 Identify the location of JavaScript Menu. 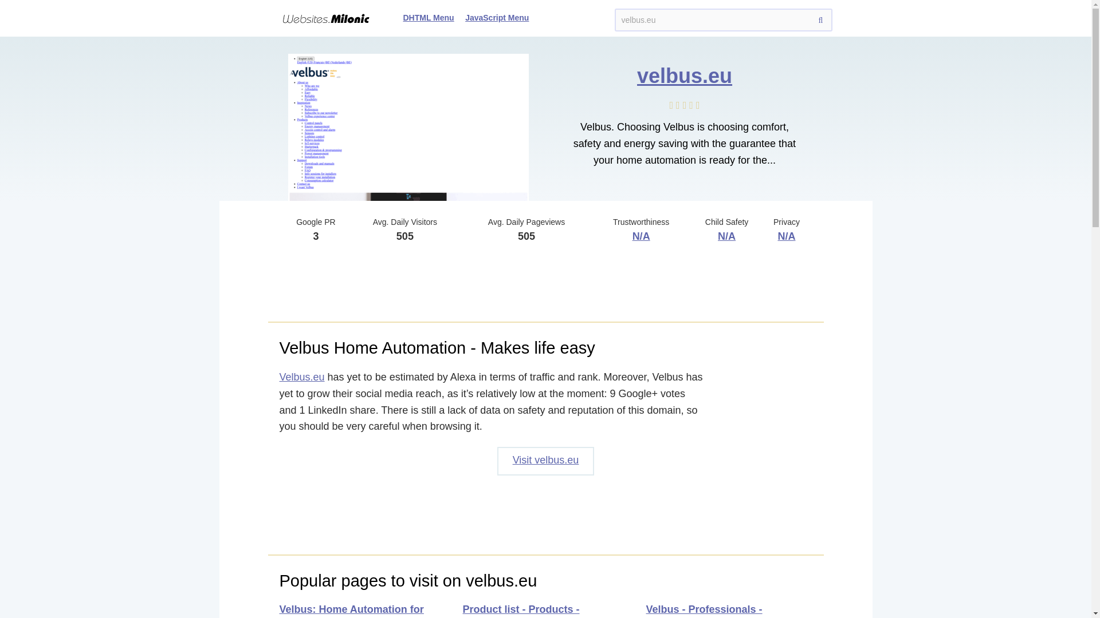
(497, 17).